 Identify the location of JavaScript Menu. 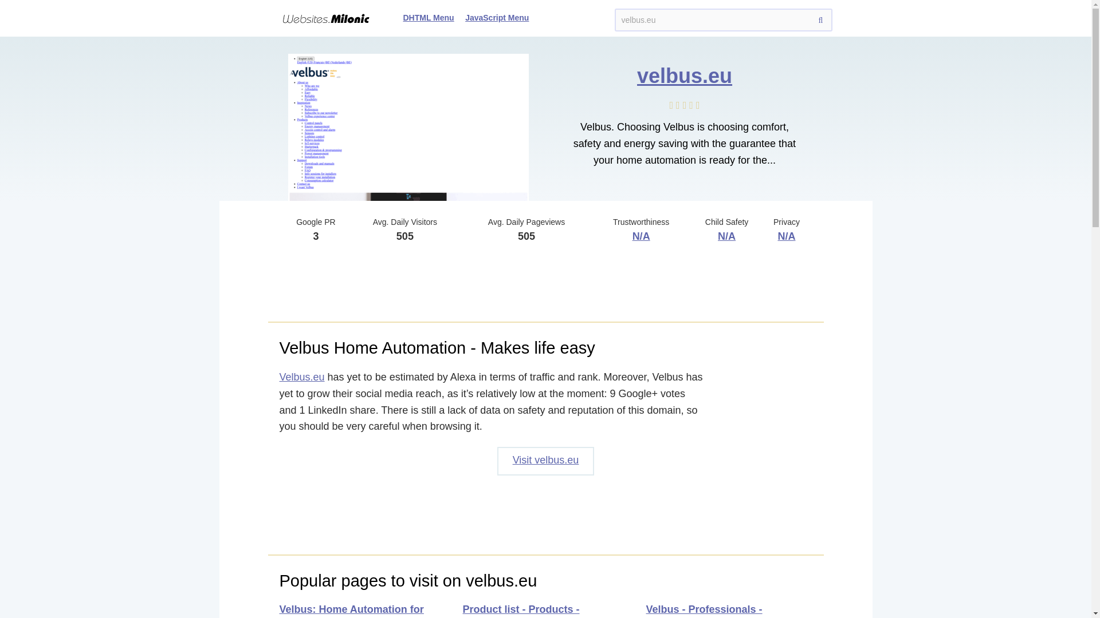
(497, 17).